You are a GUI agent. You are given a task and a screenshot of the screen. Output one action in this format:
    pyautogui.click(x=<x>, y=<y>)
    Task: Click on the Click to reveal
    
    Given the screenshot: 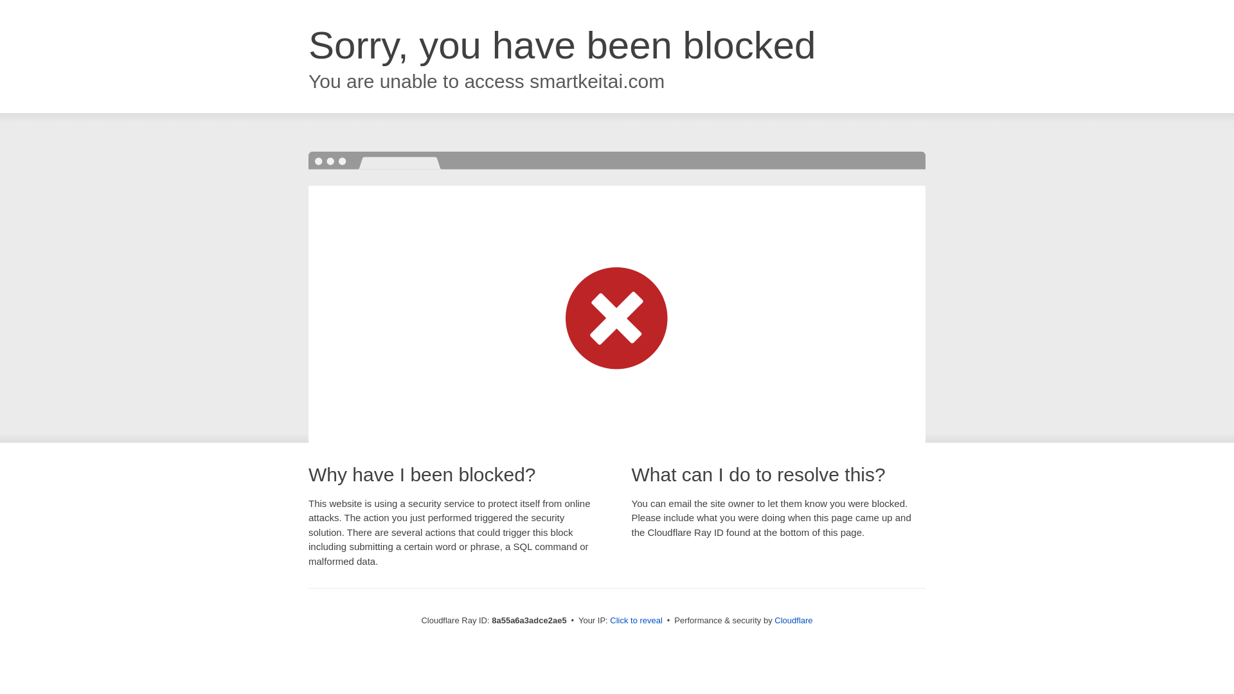 What is the action you would take?
    pyautogui.click(x=636, y=621)
    